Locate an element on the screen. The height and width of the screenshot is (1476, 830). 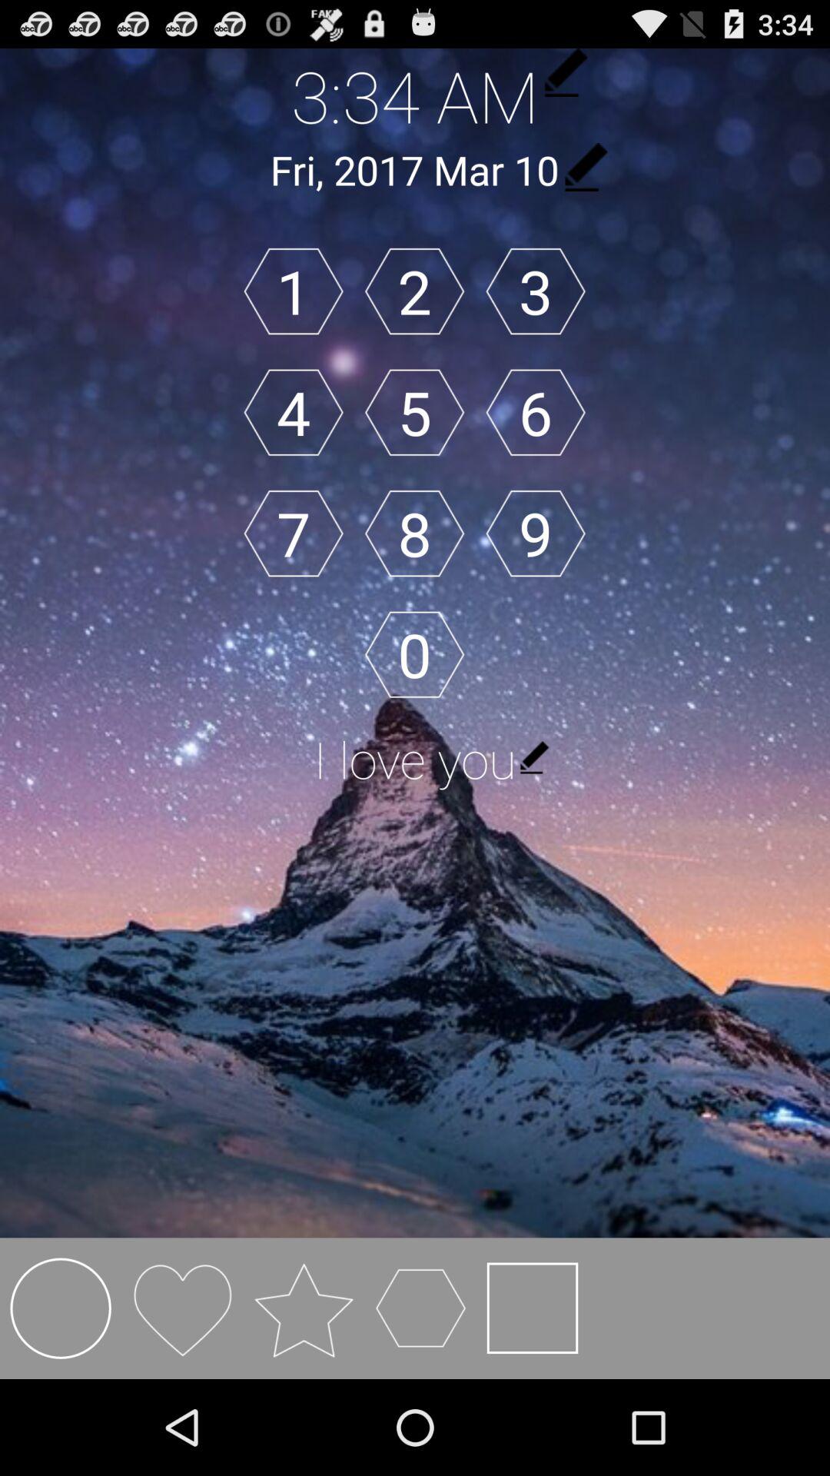
select item below 1 icon is located at coordinates (294, 412).